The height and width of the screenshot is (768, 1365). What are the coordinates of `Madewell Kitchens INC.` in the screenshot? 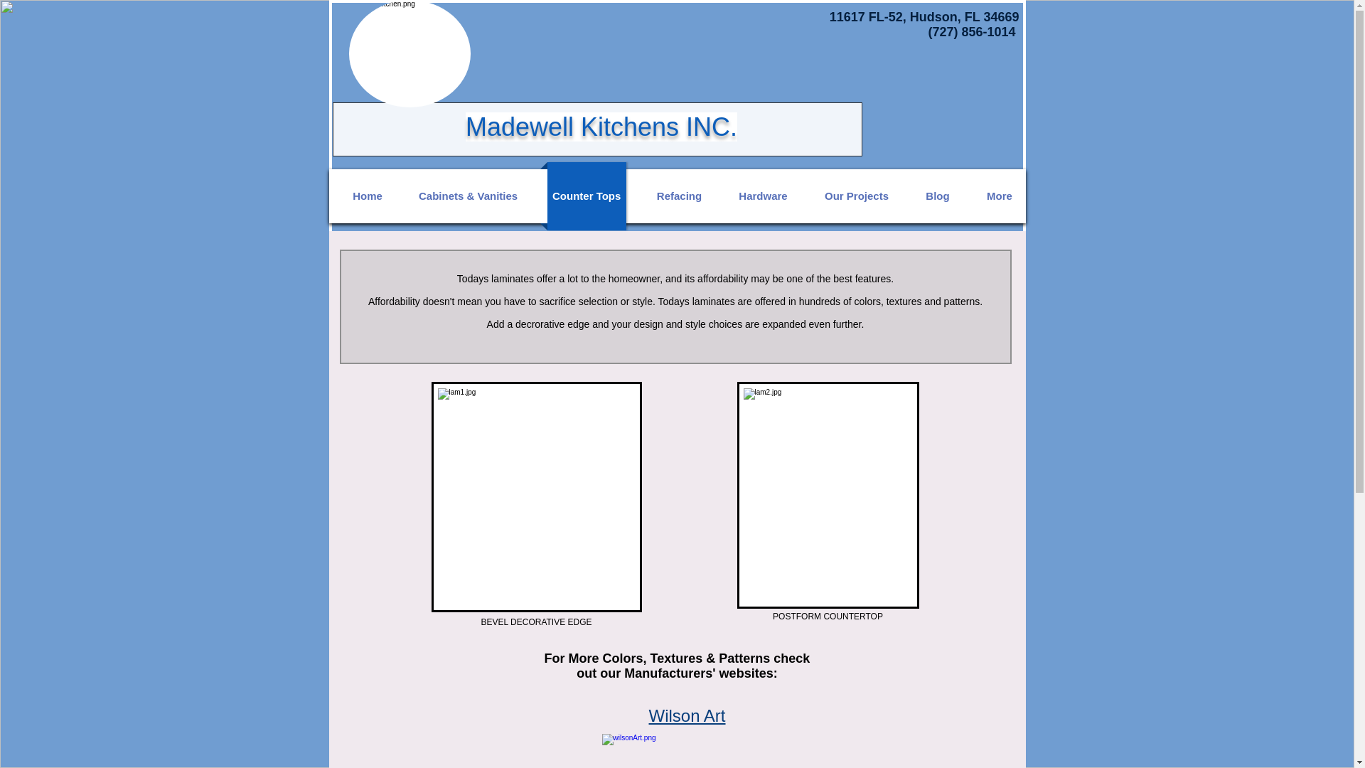 It's located at (601, 127).